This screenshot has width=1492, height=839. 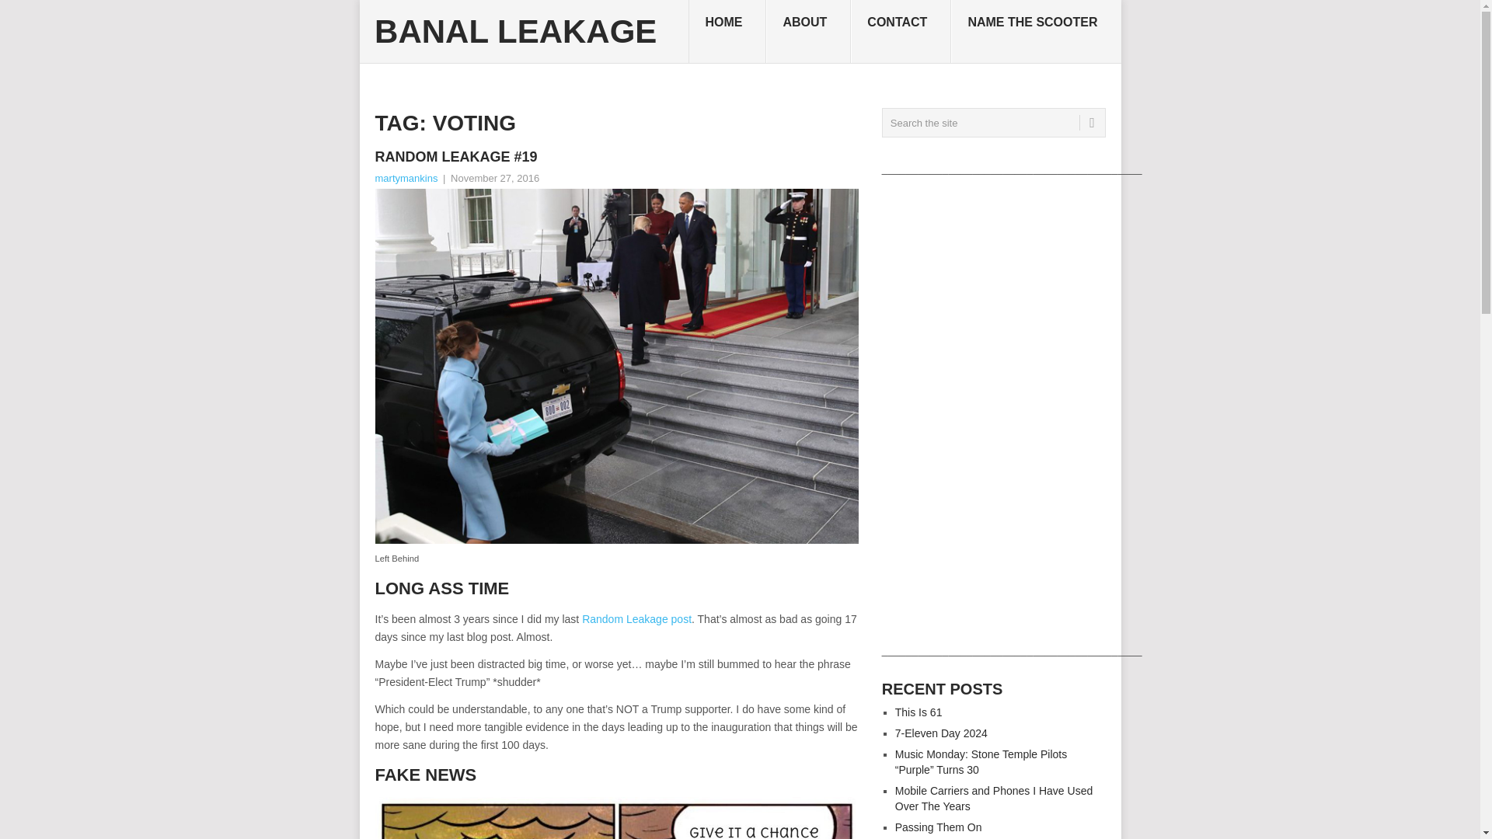 What do you see at coordinates (993, 123) in the screenshot?
I see `Search the site` at bounding box center [993, 123].